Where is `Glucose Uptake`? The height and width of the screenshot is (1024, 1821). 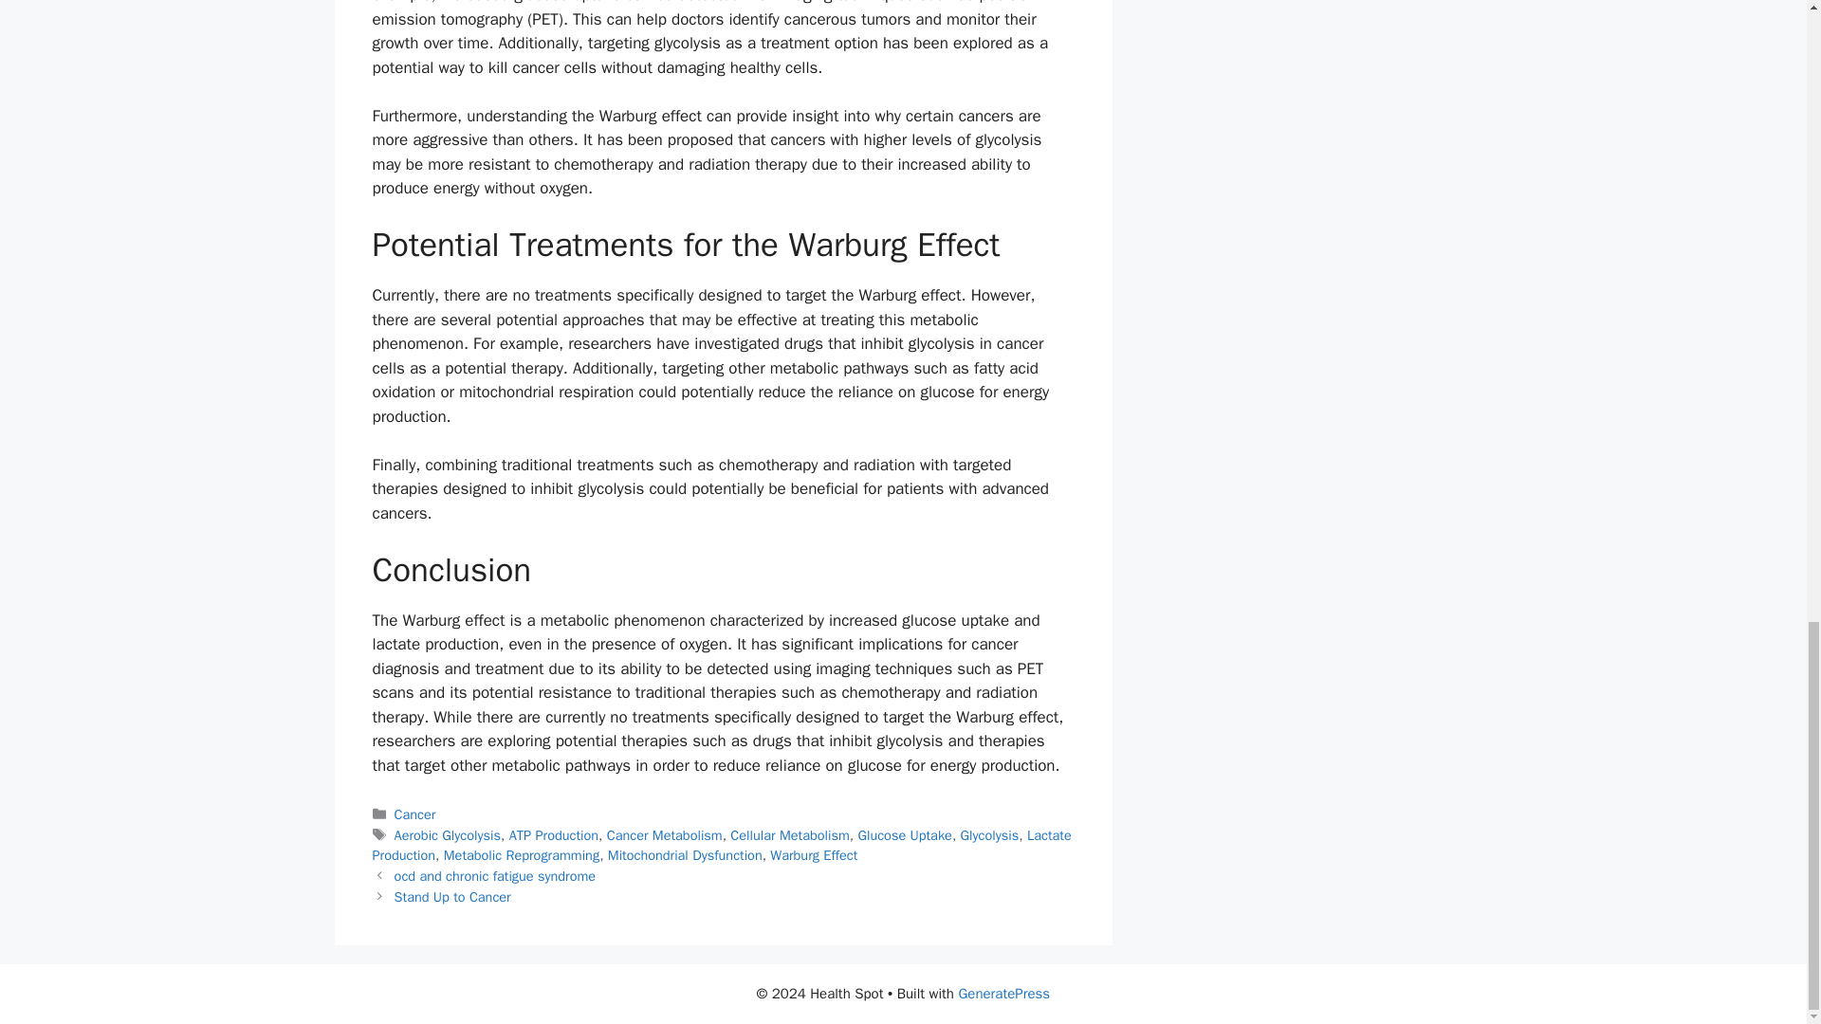
Glucose Uptake is located at coordinates (904, 834).